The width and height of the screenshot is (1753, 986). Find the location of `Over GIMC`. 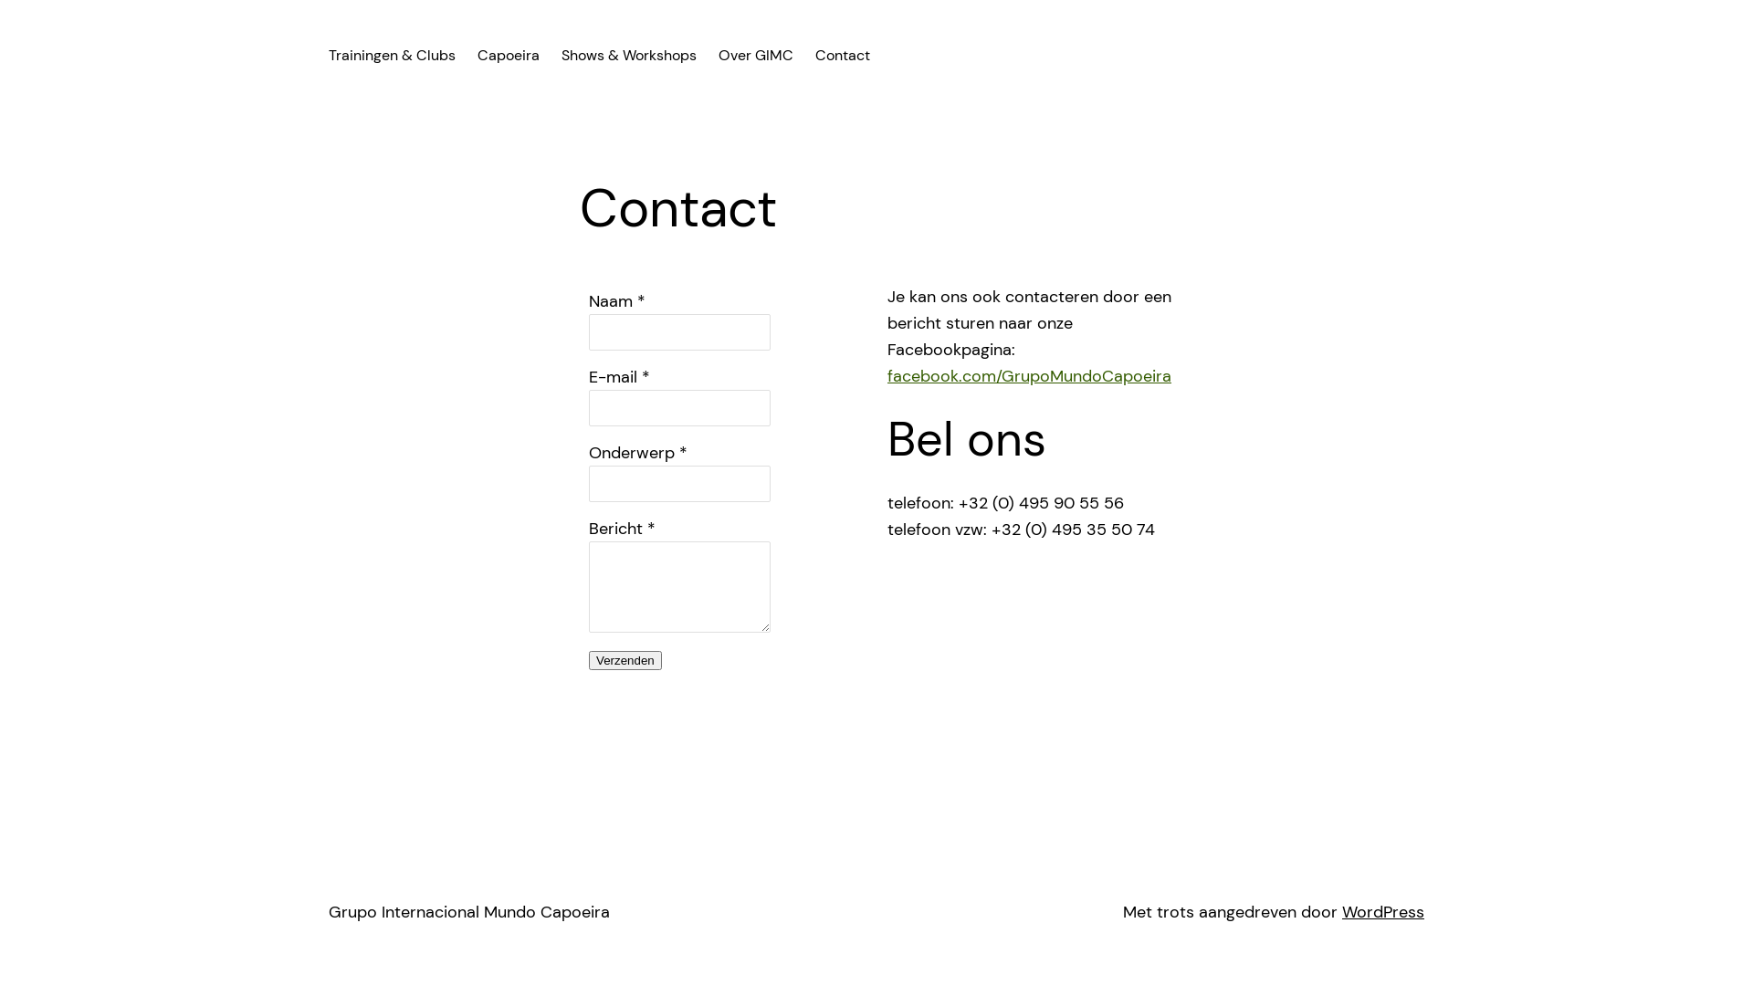

Over GIMC is located at coordinates (756, 56).